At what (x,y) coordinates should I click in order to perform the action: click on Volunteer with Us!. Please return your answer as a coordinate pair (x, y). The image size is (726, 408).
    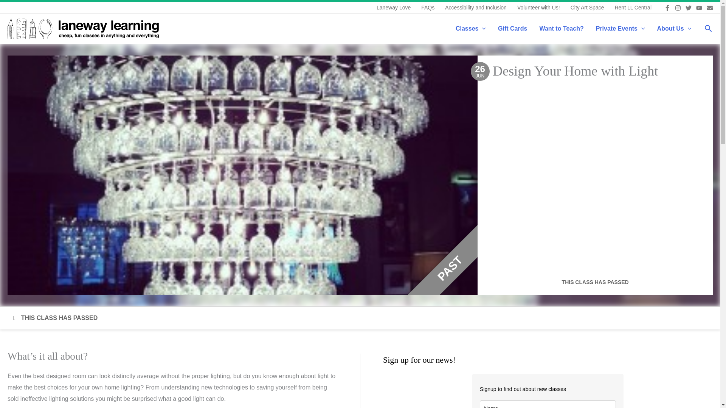
    Looking at the image, I should click on (538, 8).